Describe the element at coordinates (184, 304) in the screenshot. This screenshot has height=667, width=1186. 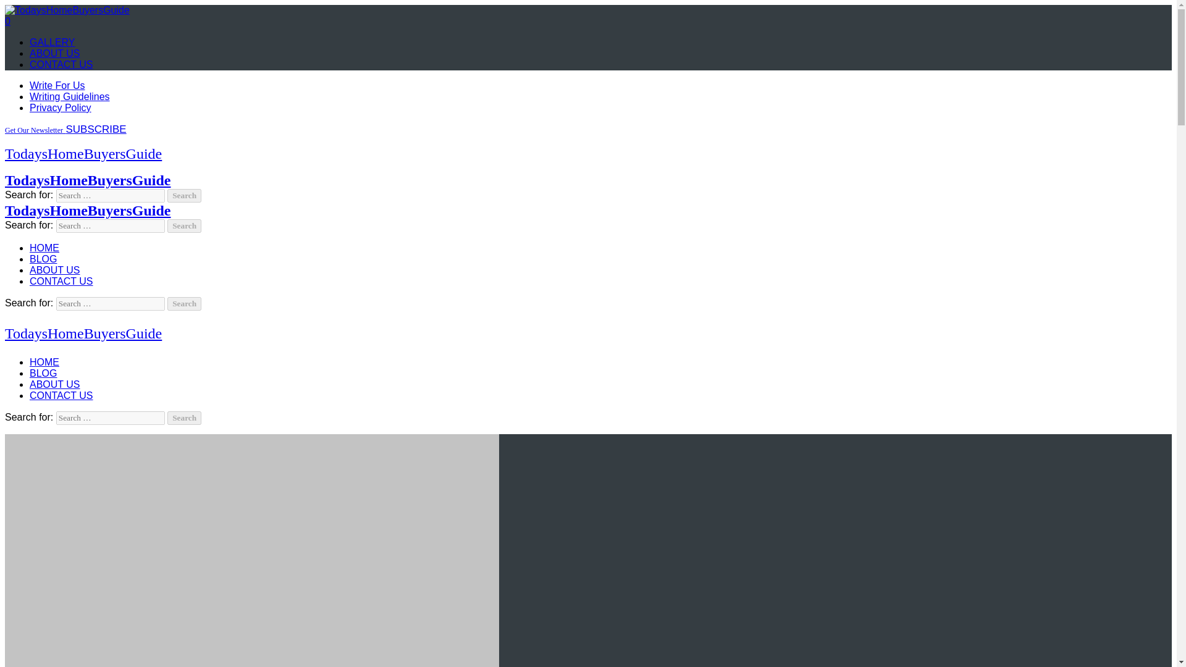
I see `Search` at that location.